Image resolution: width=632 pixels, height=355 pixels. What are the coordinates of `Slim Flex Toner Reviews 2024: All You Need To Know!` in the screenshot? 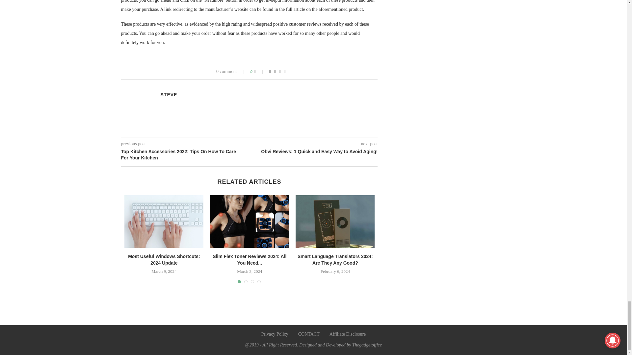 It's located at (249, 222).